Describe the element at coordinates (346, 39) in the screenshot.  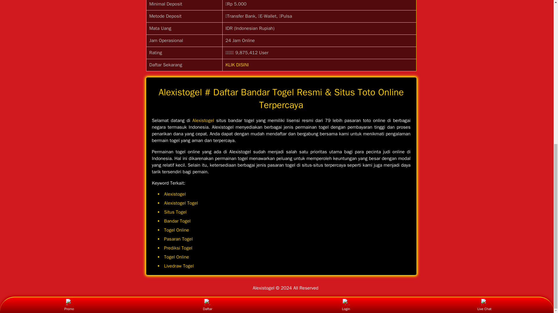
I see `Login` at that location.